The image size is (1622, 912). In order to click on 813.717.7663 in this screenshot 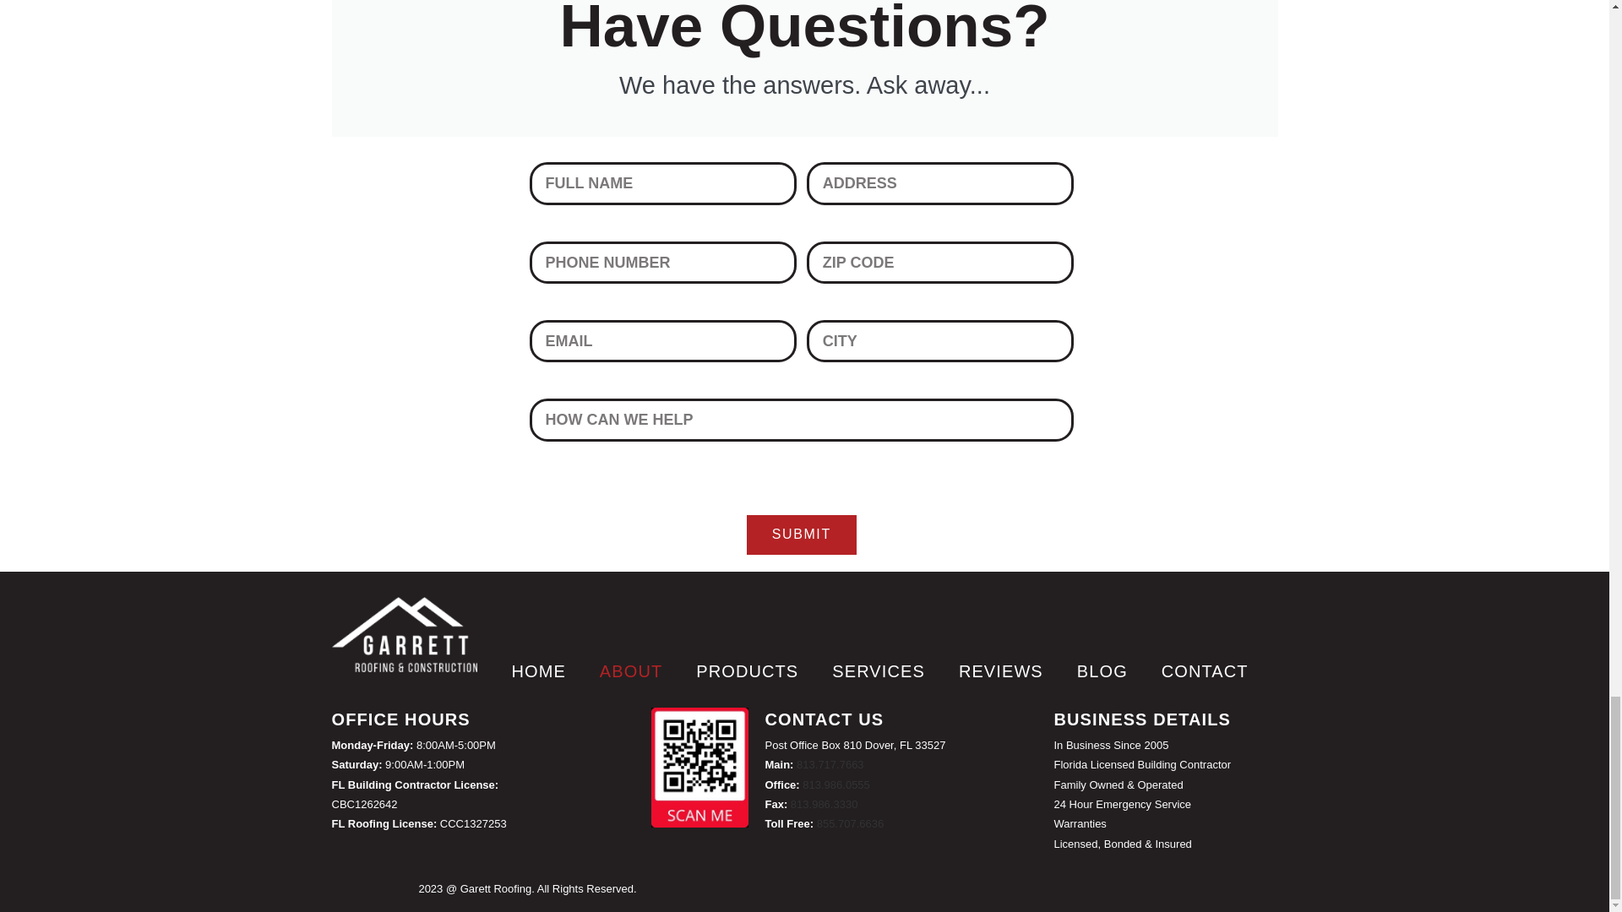, I will do `click(830, 763)`.